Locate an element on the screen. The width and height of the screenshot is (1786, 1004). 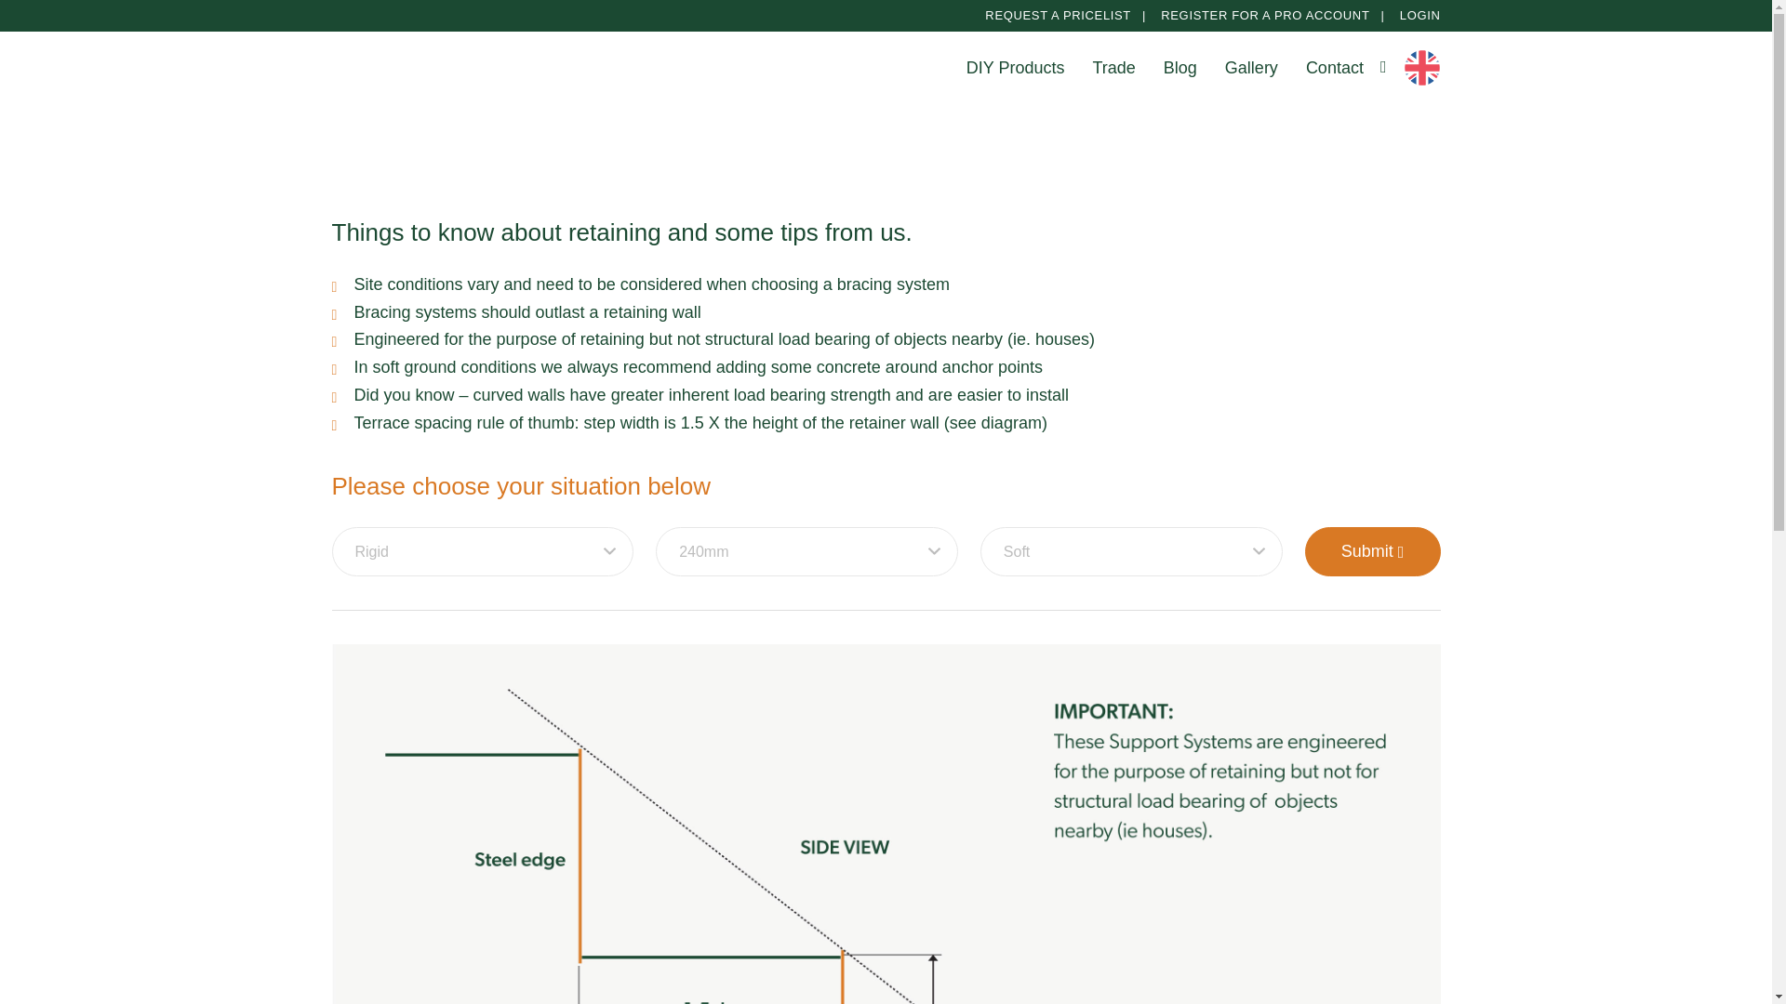
REQUEST A PRICELIST is located at coordinates (1058, 15).